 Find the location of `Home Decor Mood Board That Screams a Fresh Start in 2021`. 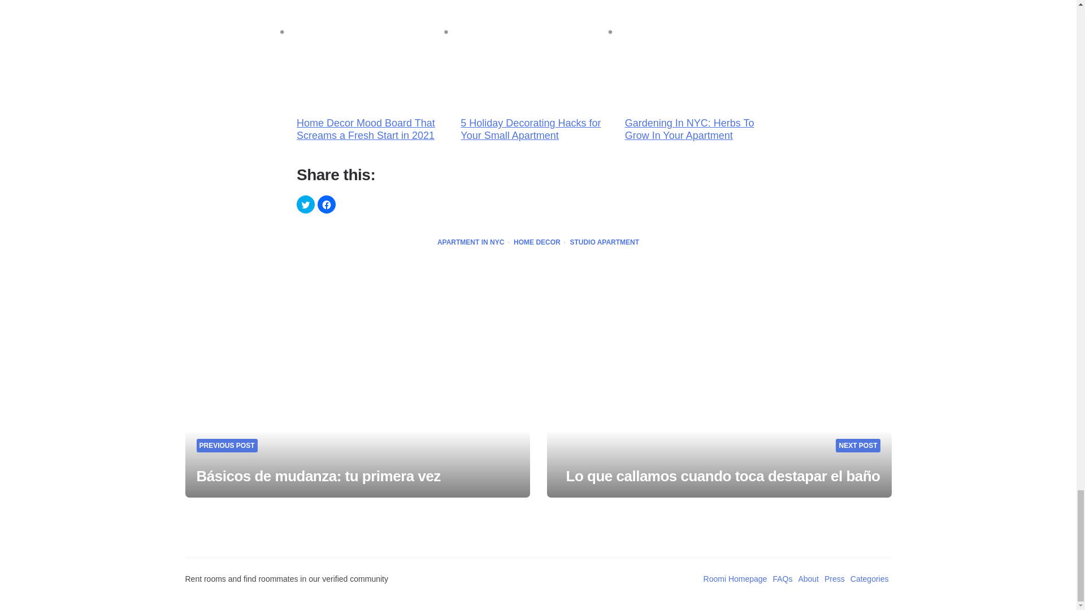

Home Decor Mood Board That Screams a Fresh Start in 2021 is located at coordinates (374, 84).